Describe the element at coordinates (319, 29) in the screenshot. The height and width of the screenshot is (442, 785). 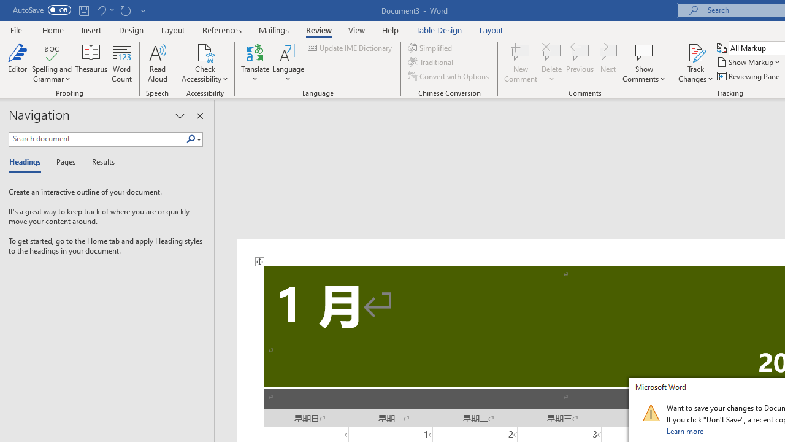
I see `Review` at that location.